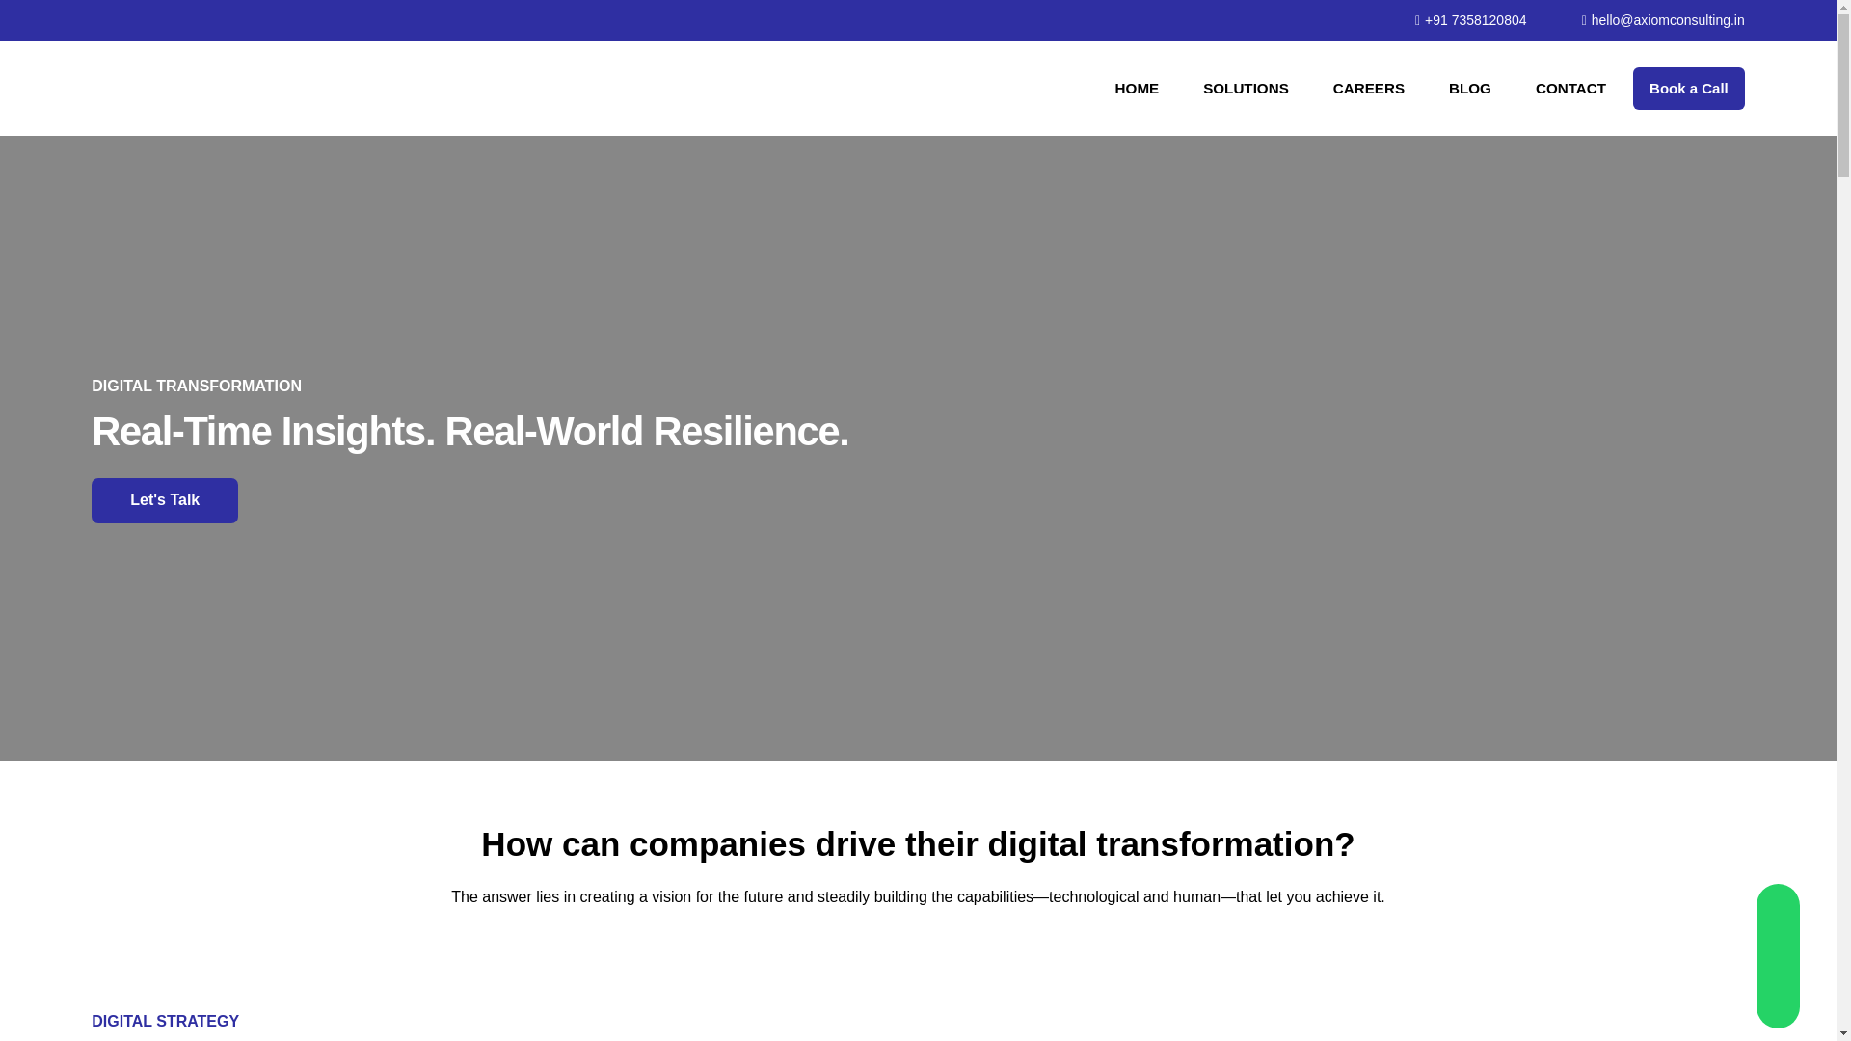 The image size is (1851, 1041). Describe the element at coordinates (1469, 89) in the screenshot. I see `BLOG` at that location.